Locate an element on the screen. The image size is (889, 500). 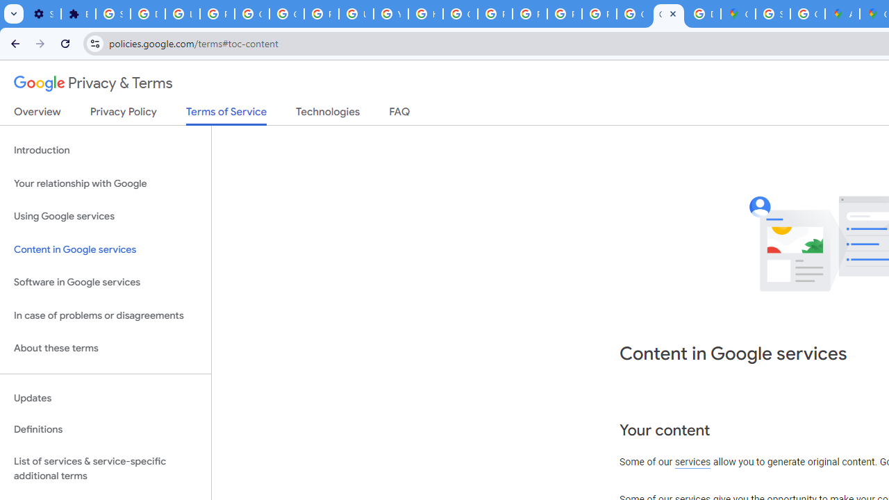
Extensions is located at coordinates (78, 14).